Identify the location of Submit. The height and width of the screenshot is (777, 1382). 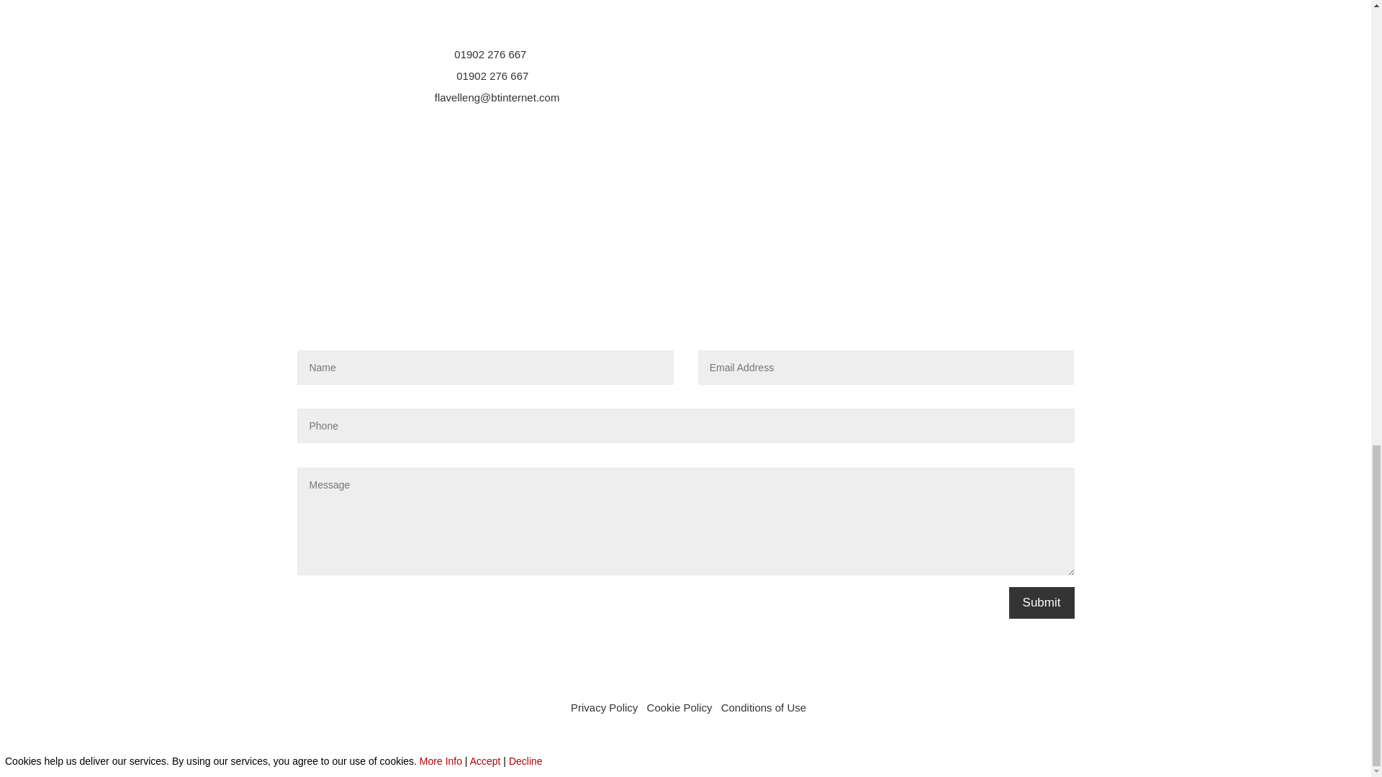
(1042, 602).